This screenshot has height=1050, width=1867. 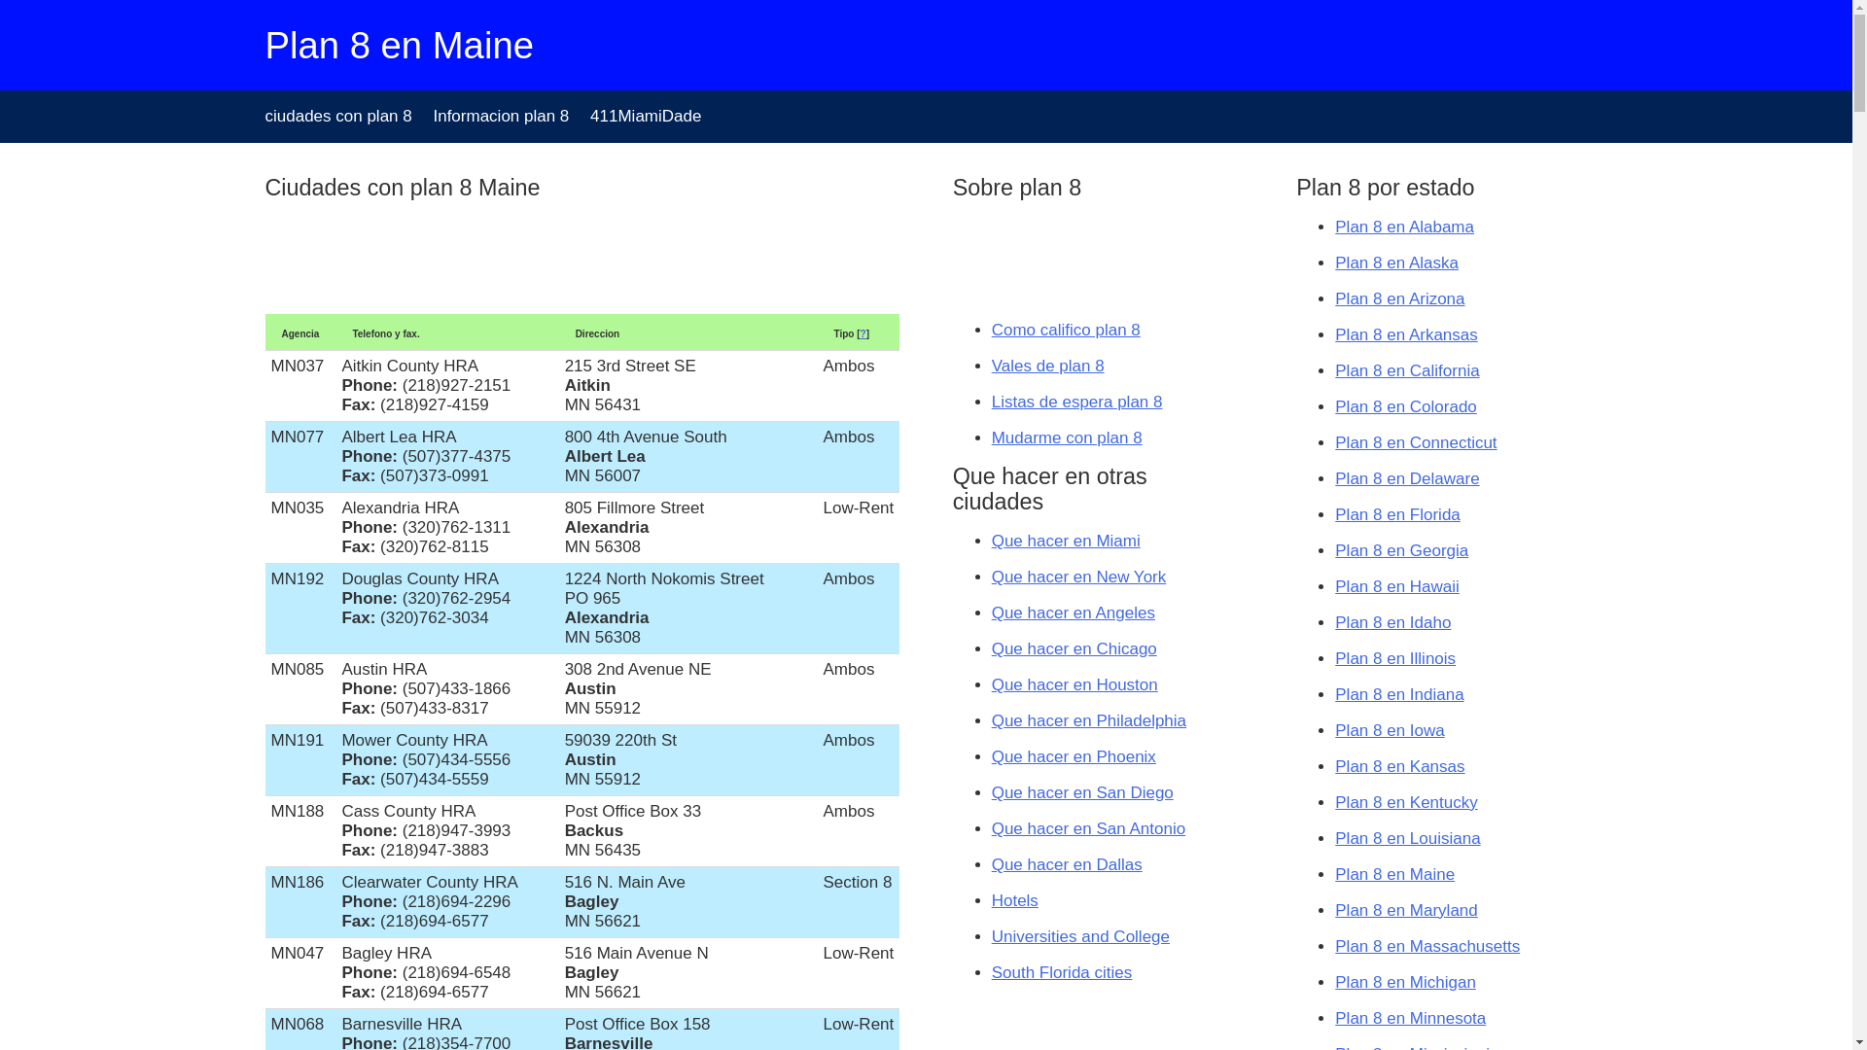 What do you see at coordinates (1394, 875) in the screenshot?
I see `Plan 8 en Maine` at bounding box center [1394, 875].